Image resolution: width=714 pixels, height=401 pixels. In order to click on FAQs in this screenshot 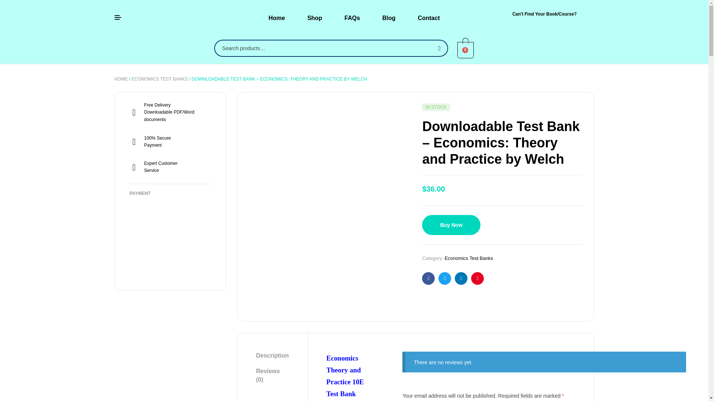, I will do `click(352, 18)`.